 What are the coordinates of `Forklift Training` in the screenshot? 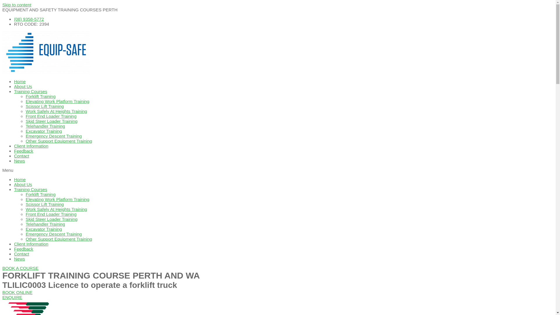 It's located at (41, 96).